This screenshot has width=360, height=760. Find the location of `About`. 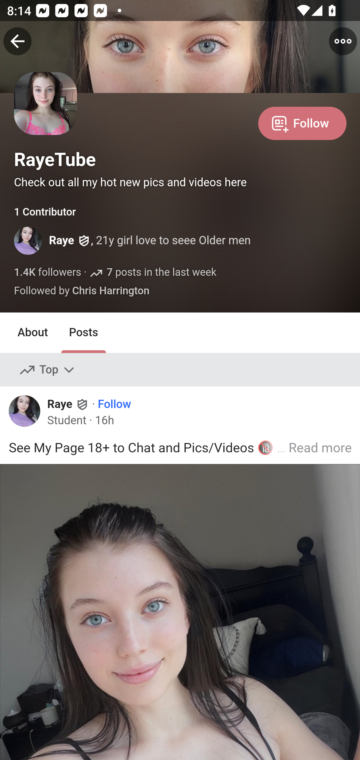

About is located at coordinates (33, 332).